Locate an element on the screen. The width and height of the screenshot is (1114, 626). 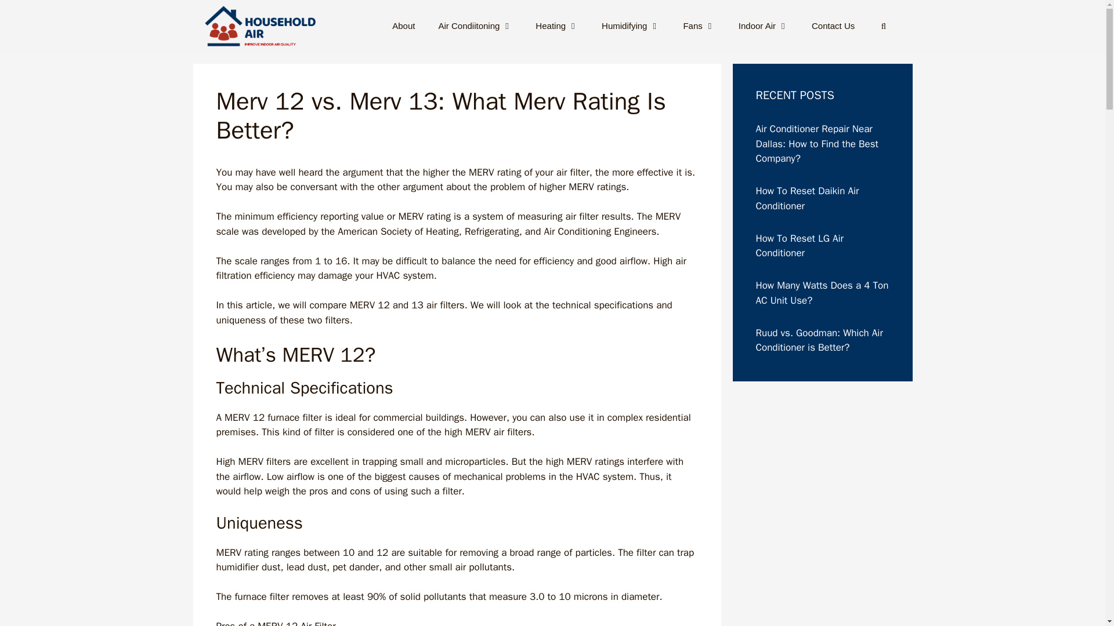
About is located at coordinates (404, 26).